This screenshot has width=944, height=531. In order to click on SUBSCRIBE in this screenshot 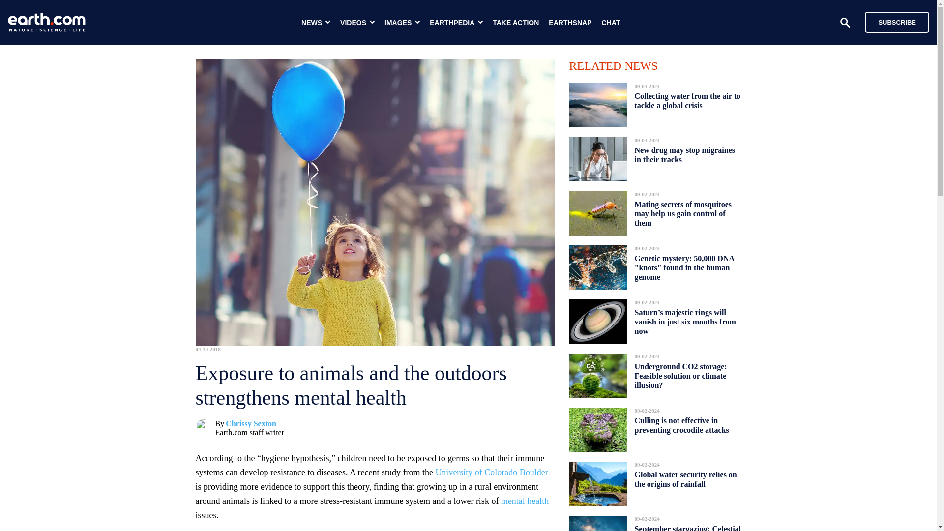, I will do `click(892, 22)`.